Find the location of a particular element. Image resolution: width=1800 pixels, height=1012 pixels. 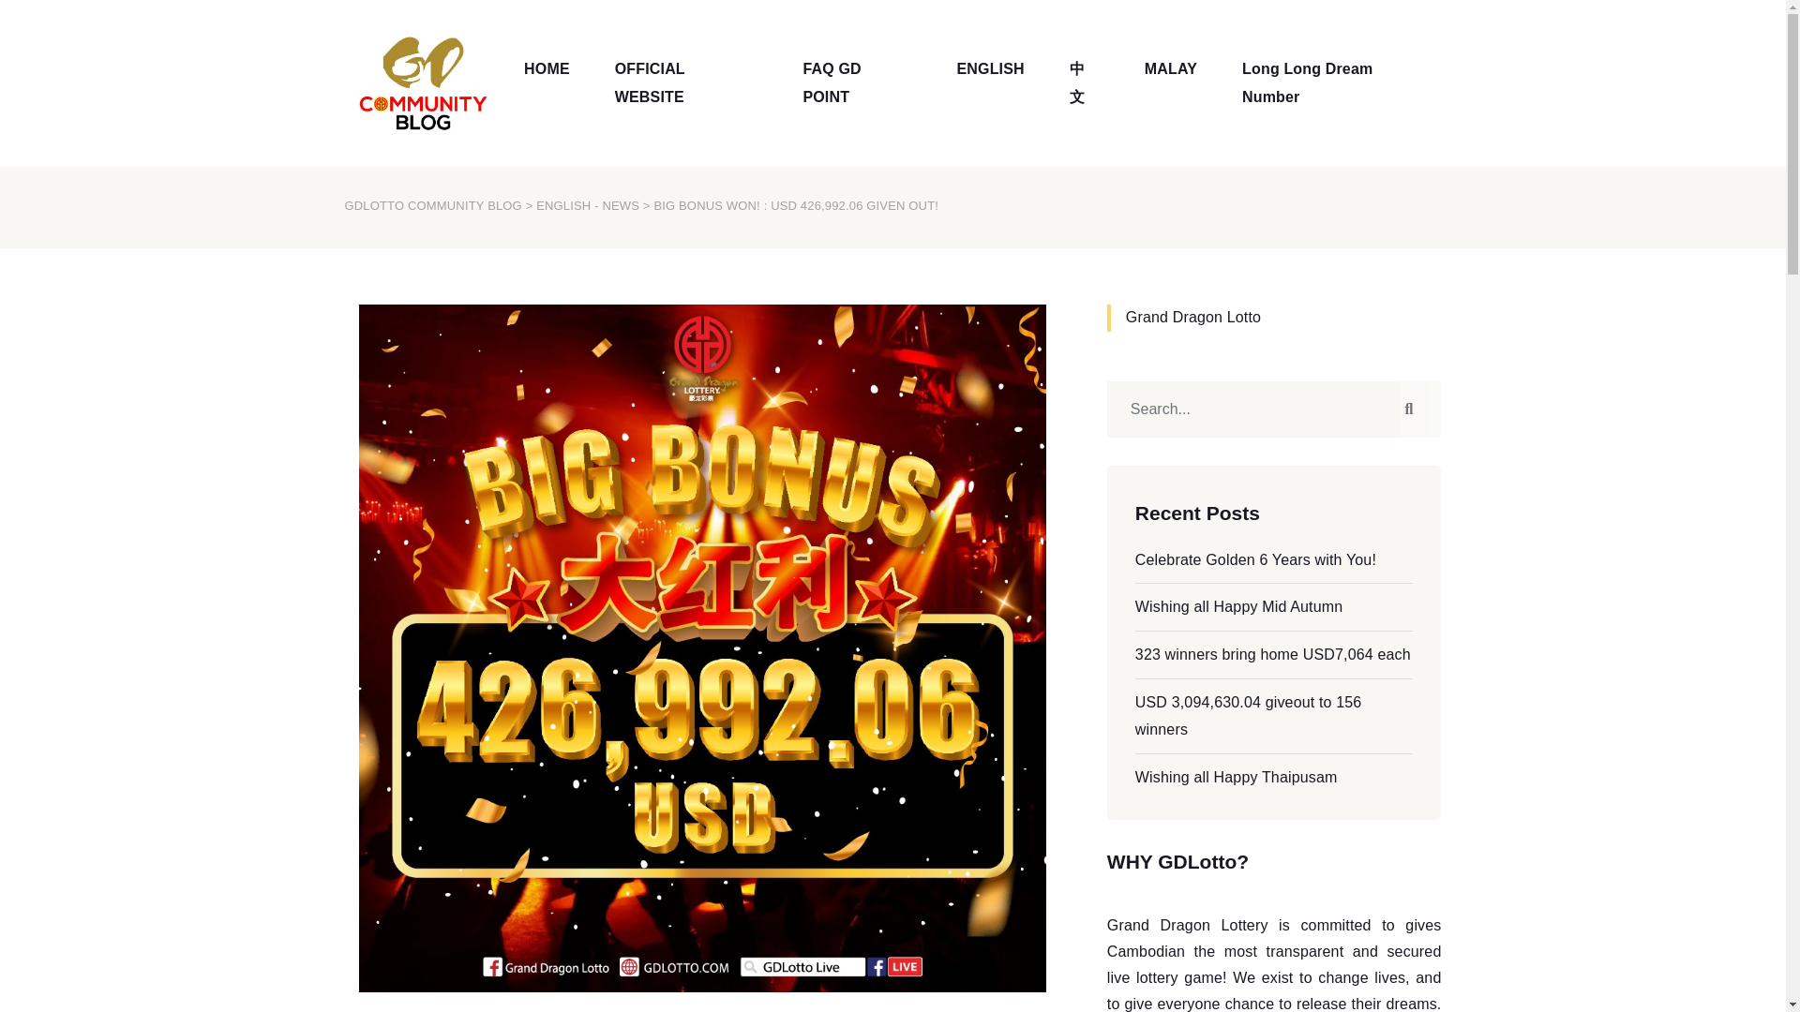

FAQ GD POINT is located at coordinates (857, 82).